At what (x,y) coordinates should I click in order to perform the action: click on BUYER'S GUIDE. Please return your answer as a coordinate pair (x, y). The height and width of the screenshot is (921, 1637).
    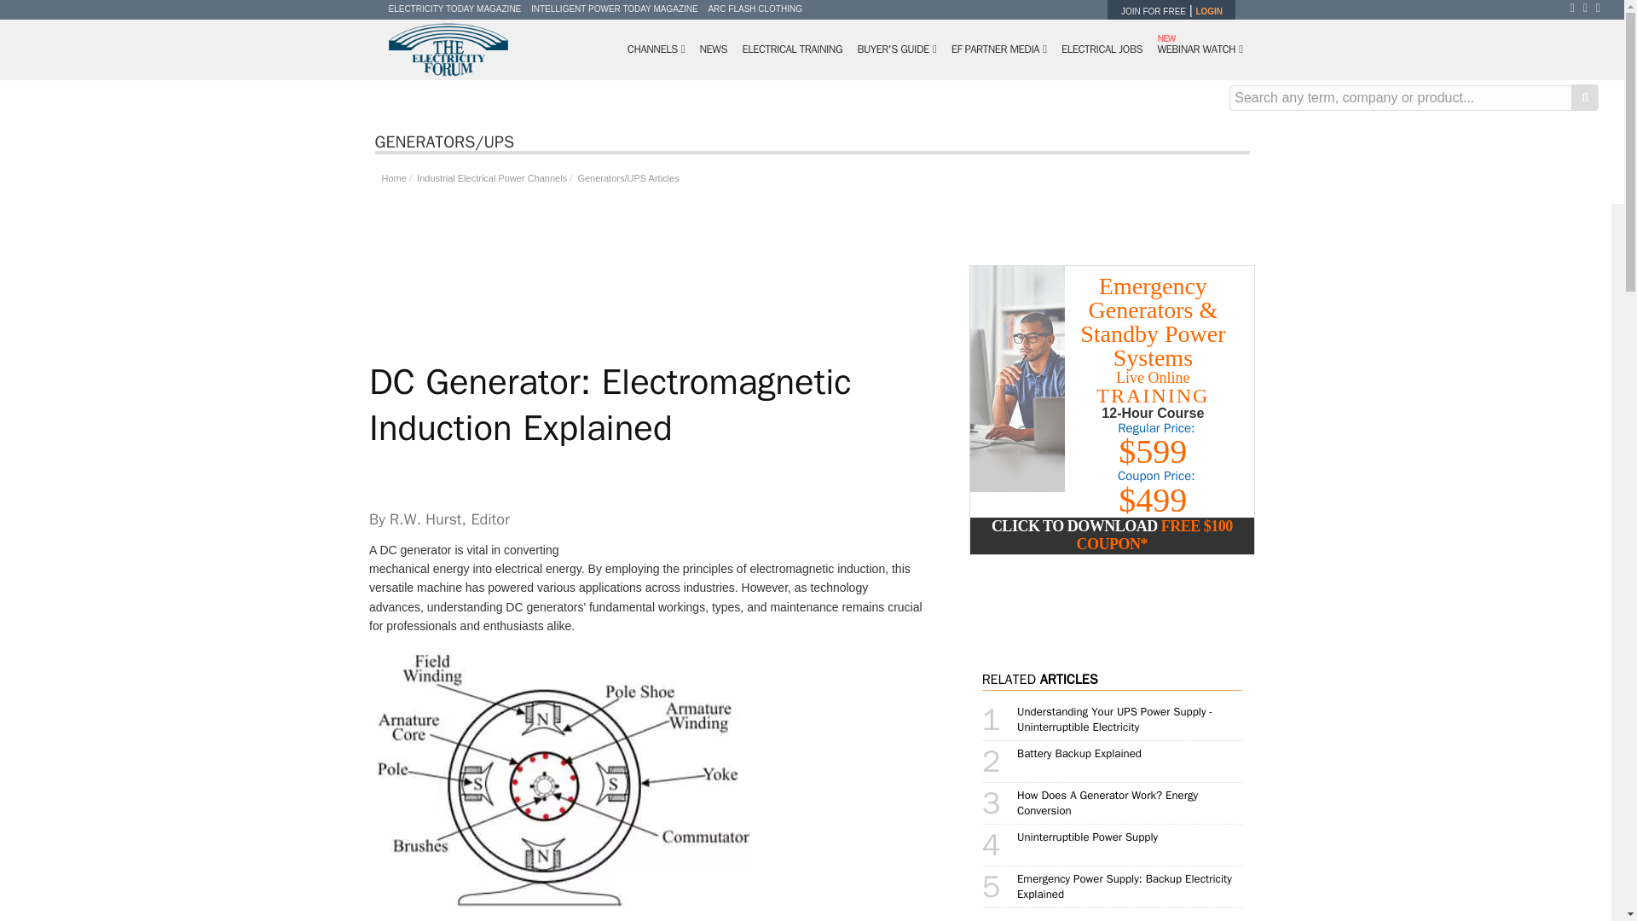
    Looking at the image, I should click on (897, 49).